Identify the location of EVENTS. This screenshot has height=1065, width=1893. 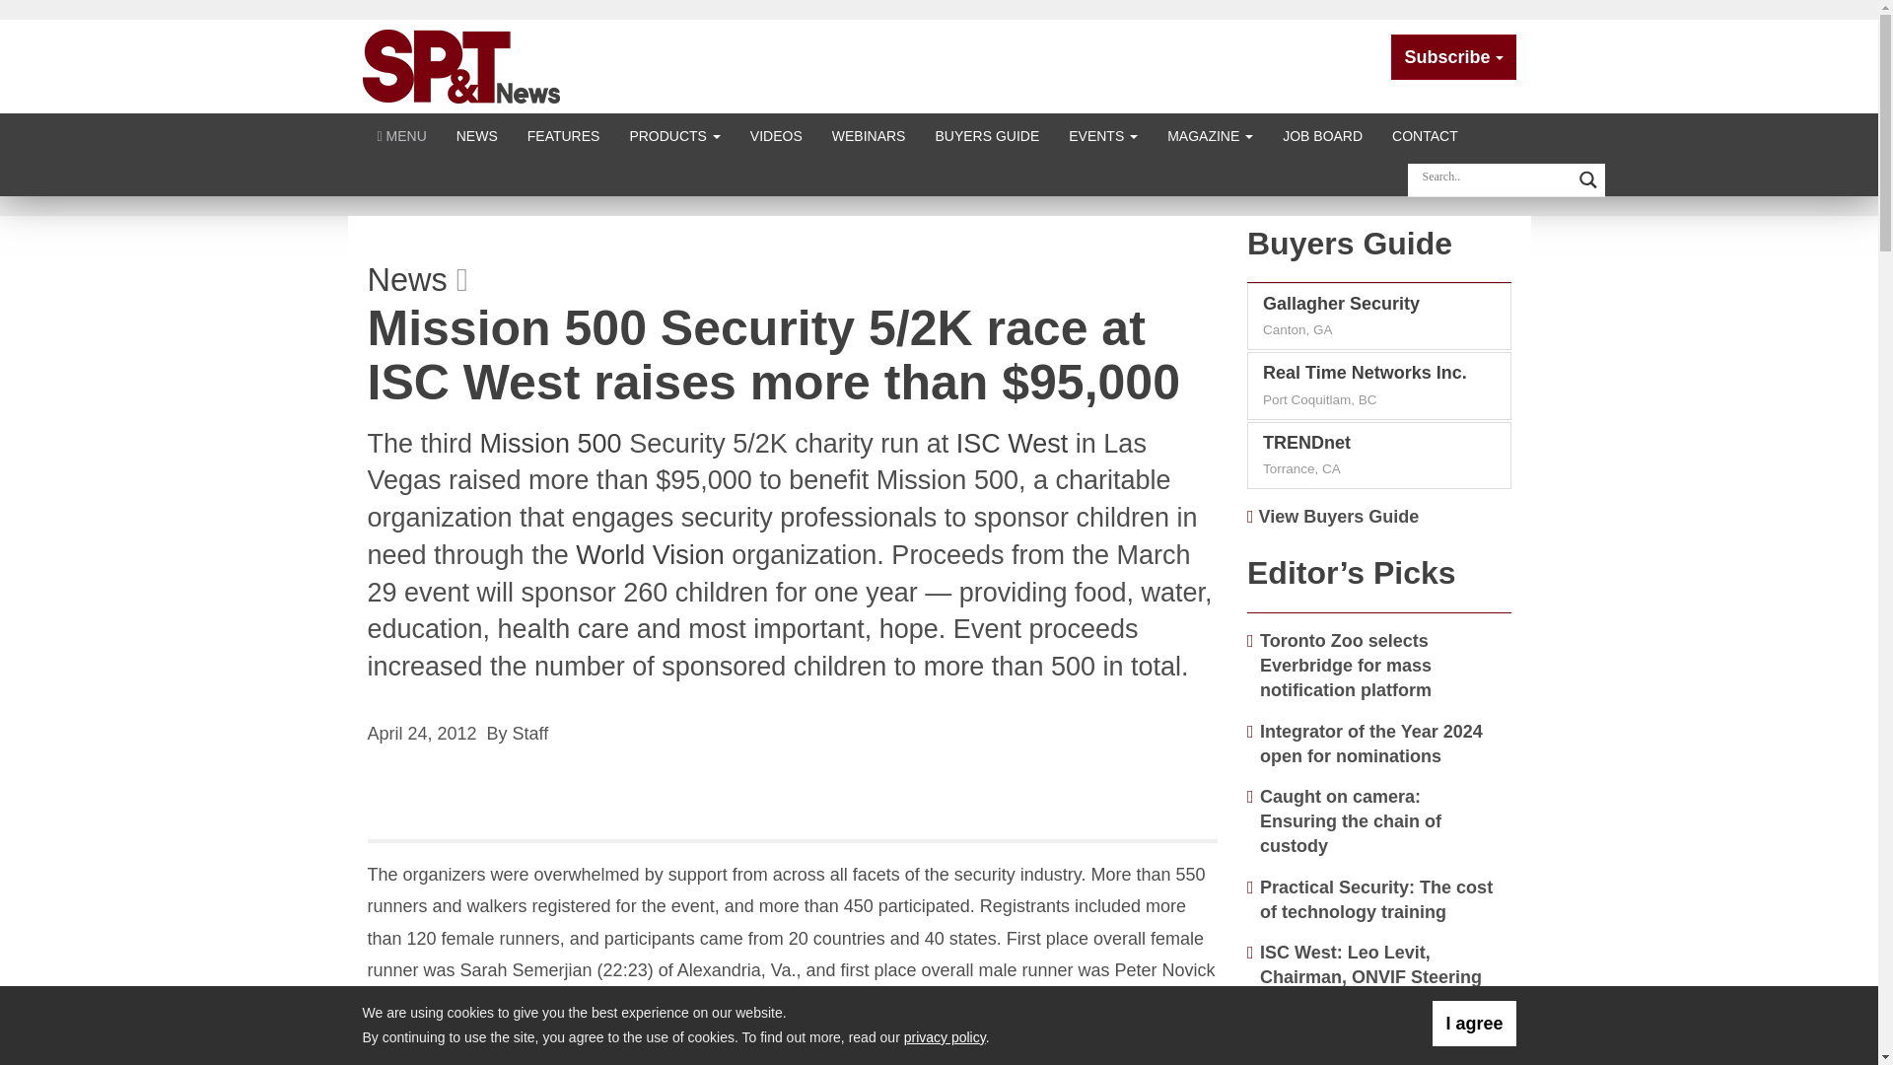
(1103, 134).